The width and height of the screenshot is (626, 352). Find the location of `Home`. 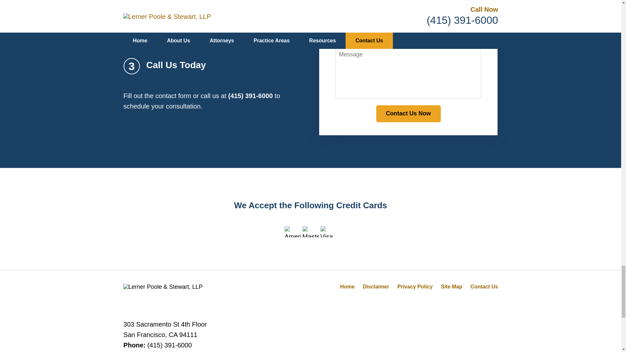

Home is located at coordinates (347, 286).